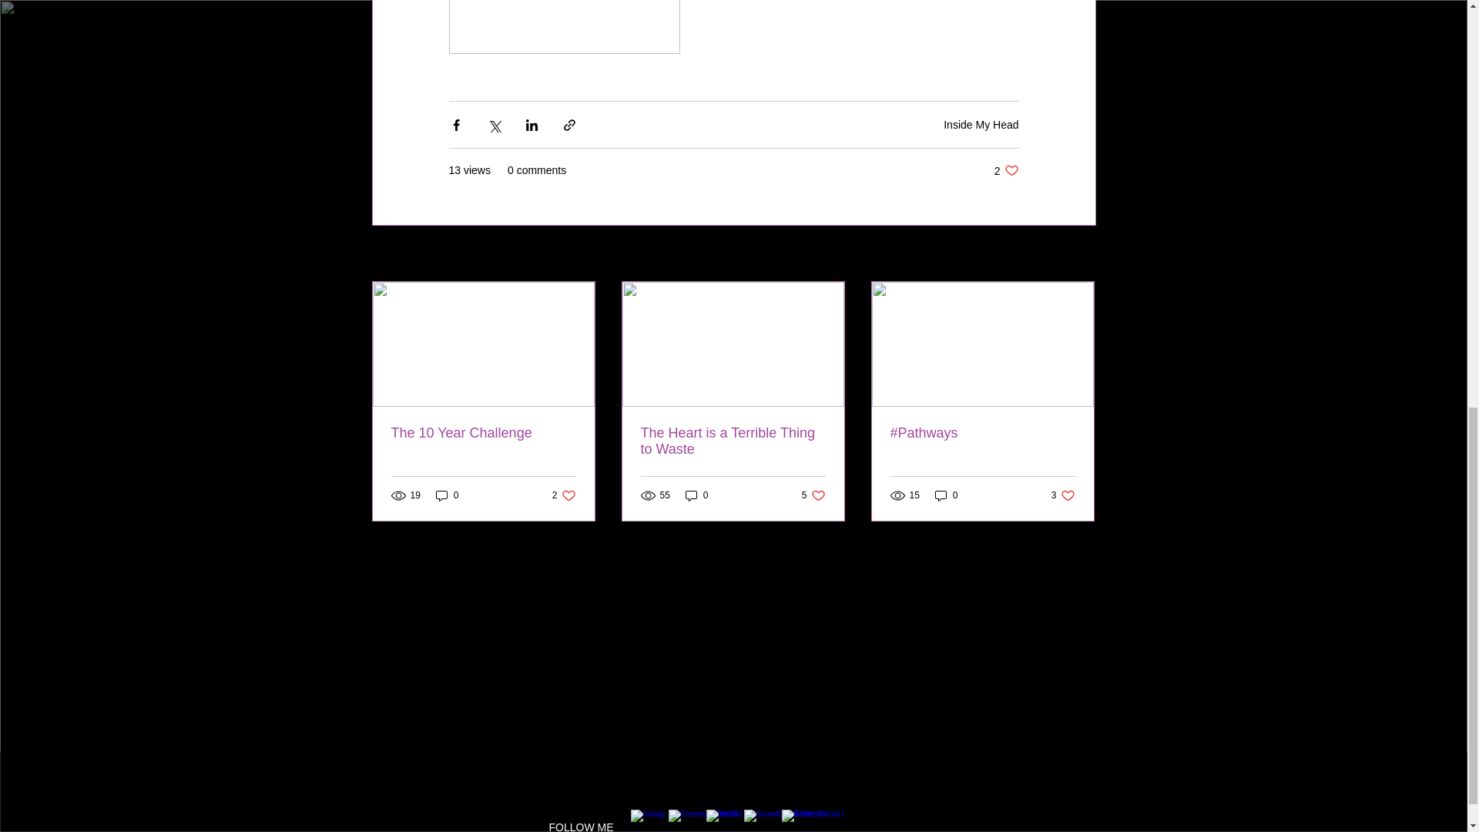 The width and height of the screenshot is (1479, 832). I want to click on Inside My Head, so click(1006, 170).